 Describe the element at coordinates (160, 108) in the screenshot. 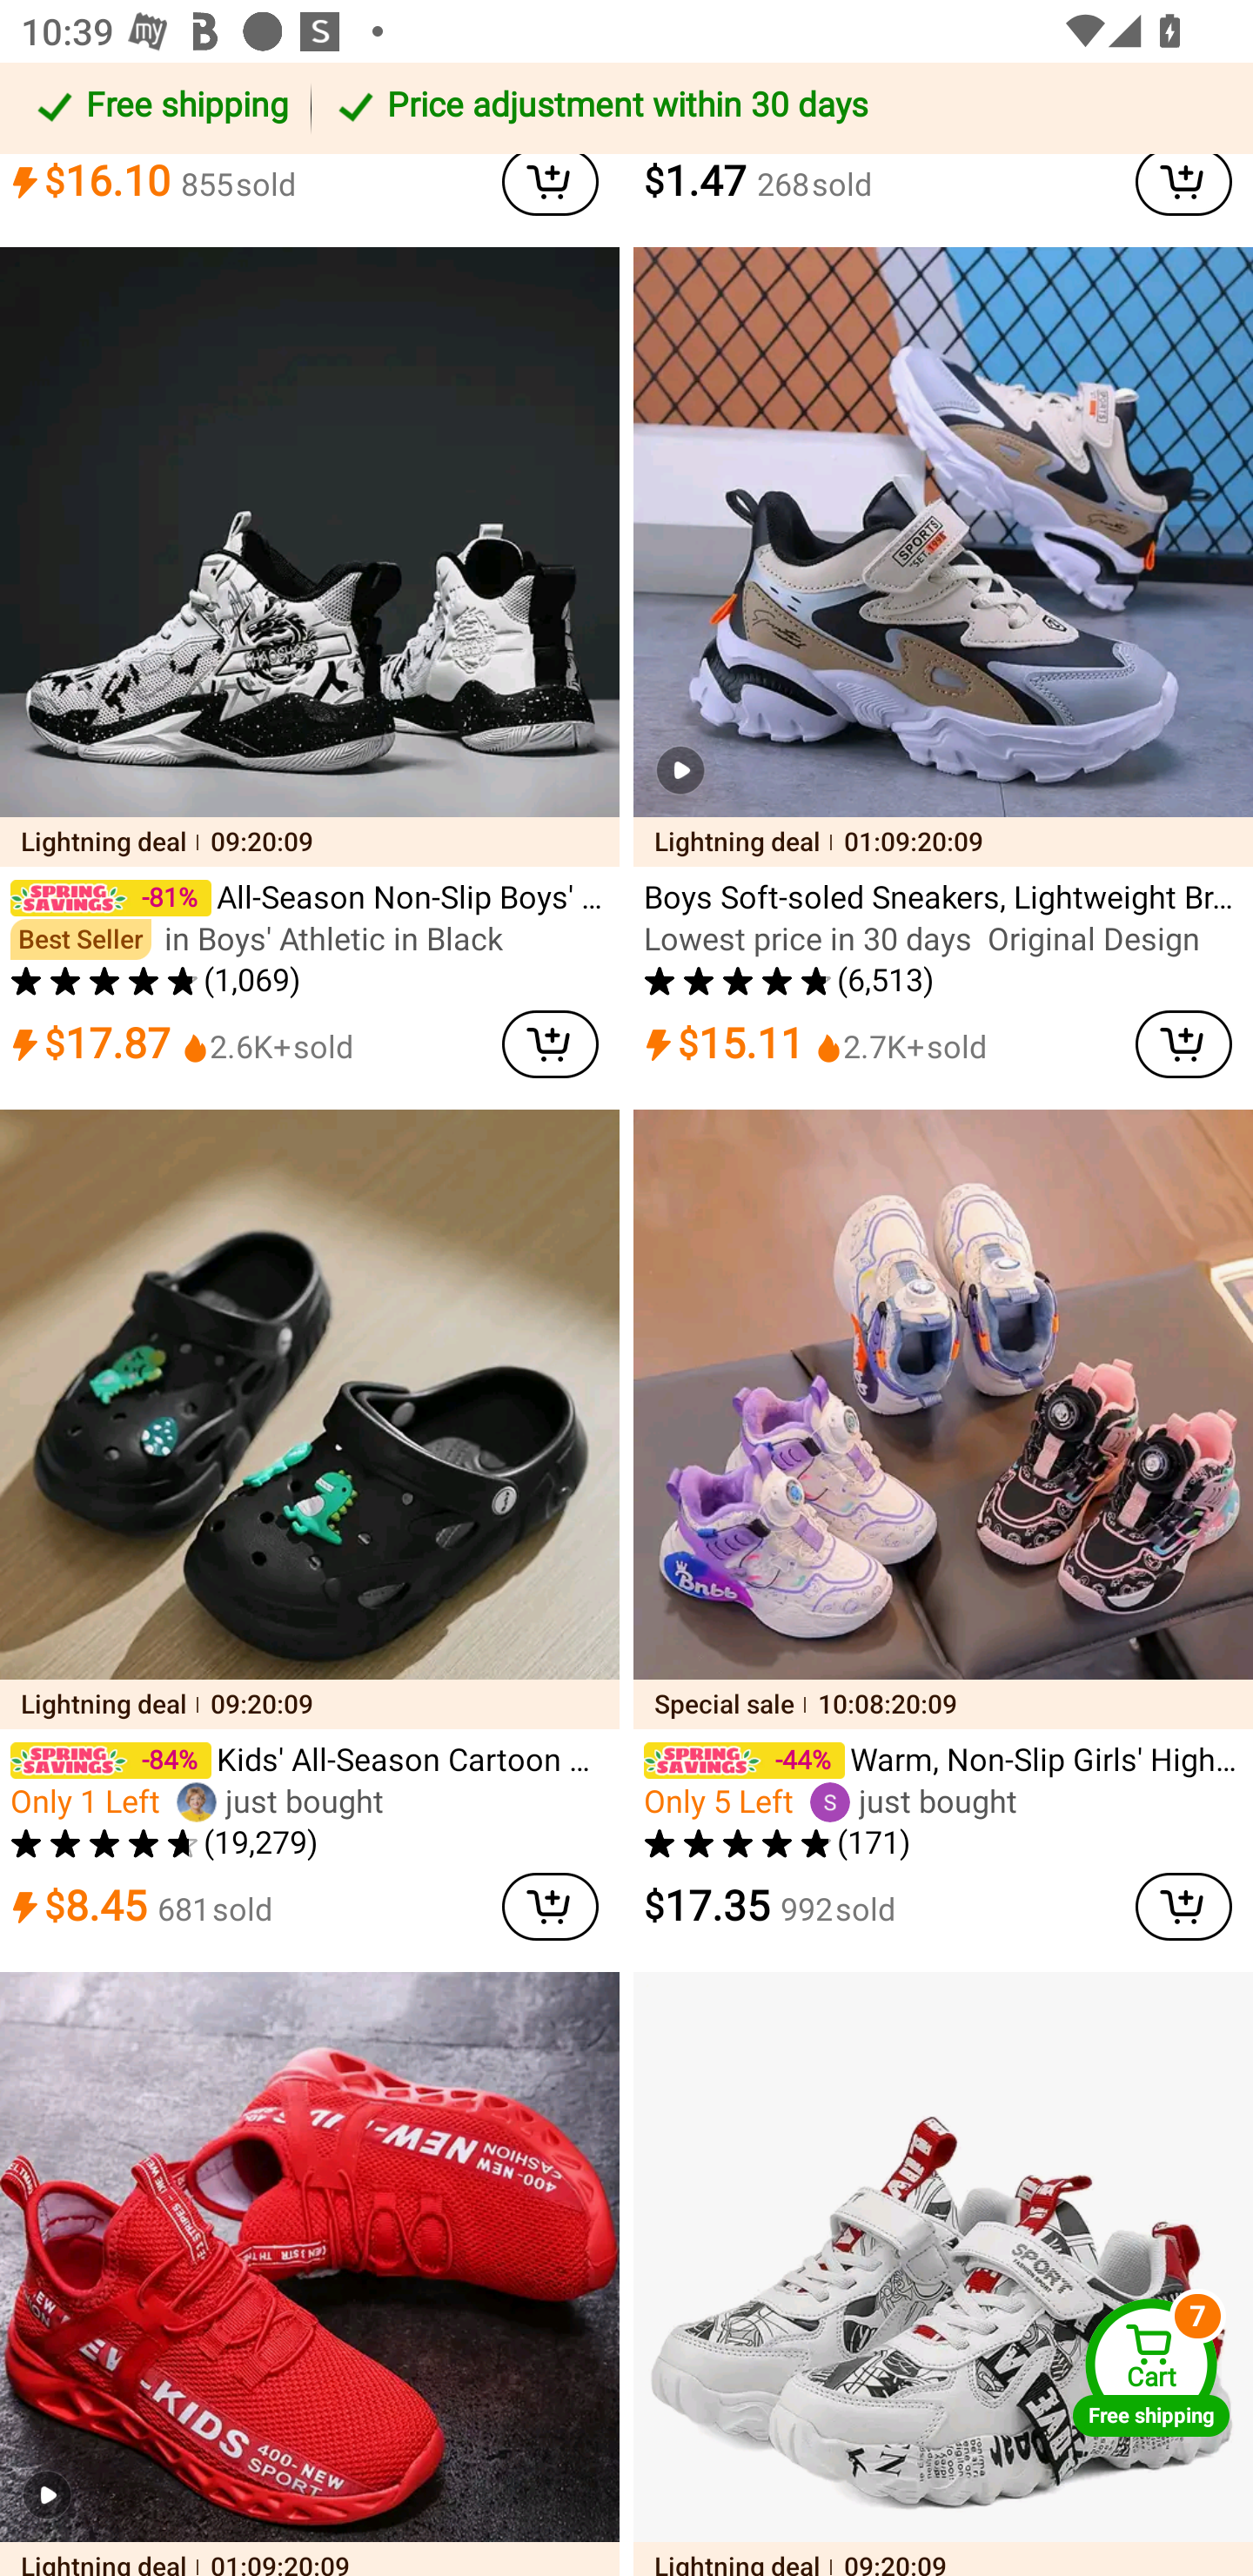

I see `Free shipping` at that location.